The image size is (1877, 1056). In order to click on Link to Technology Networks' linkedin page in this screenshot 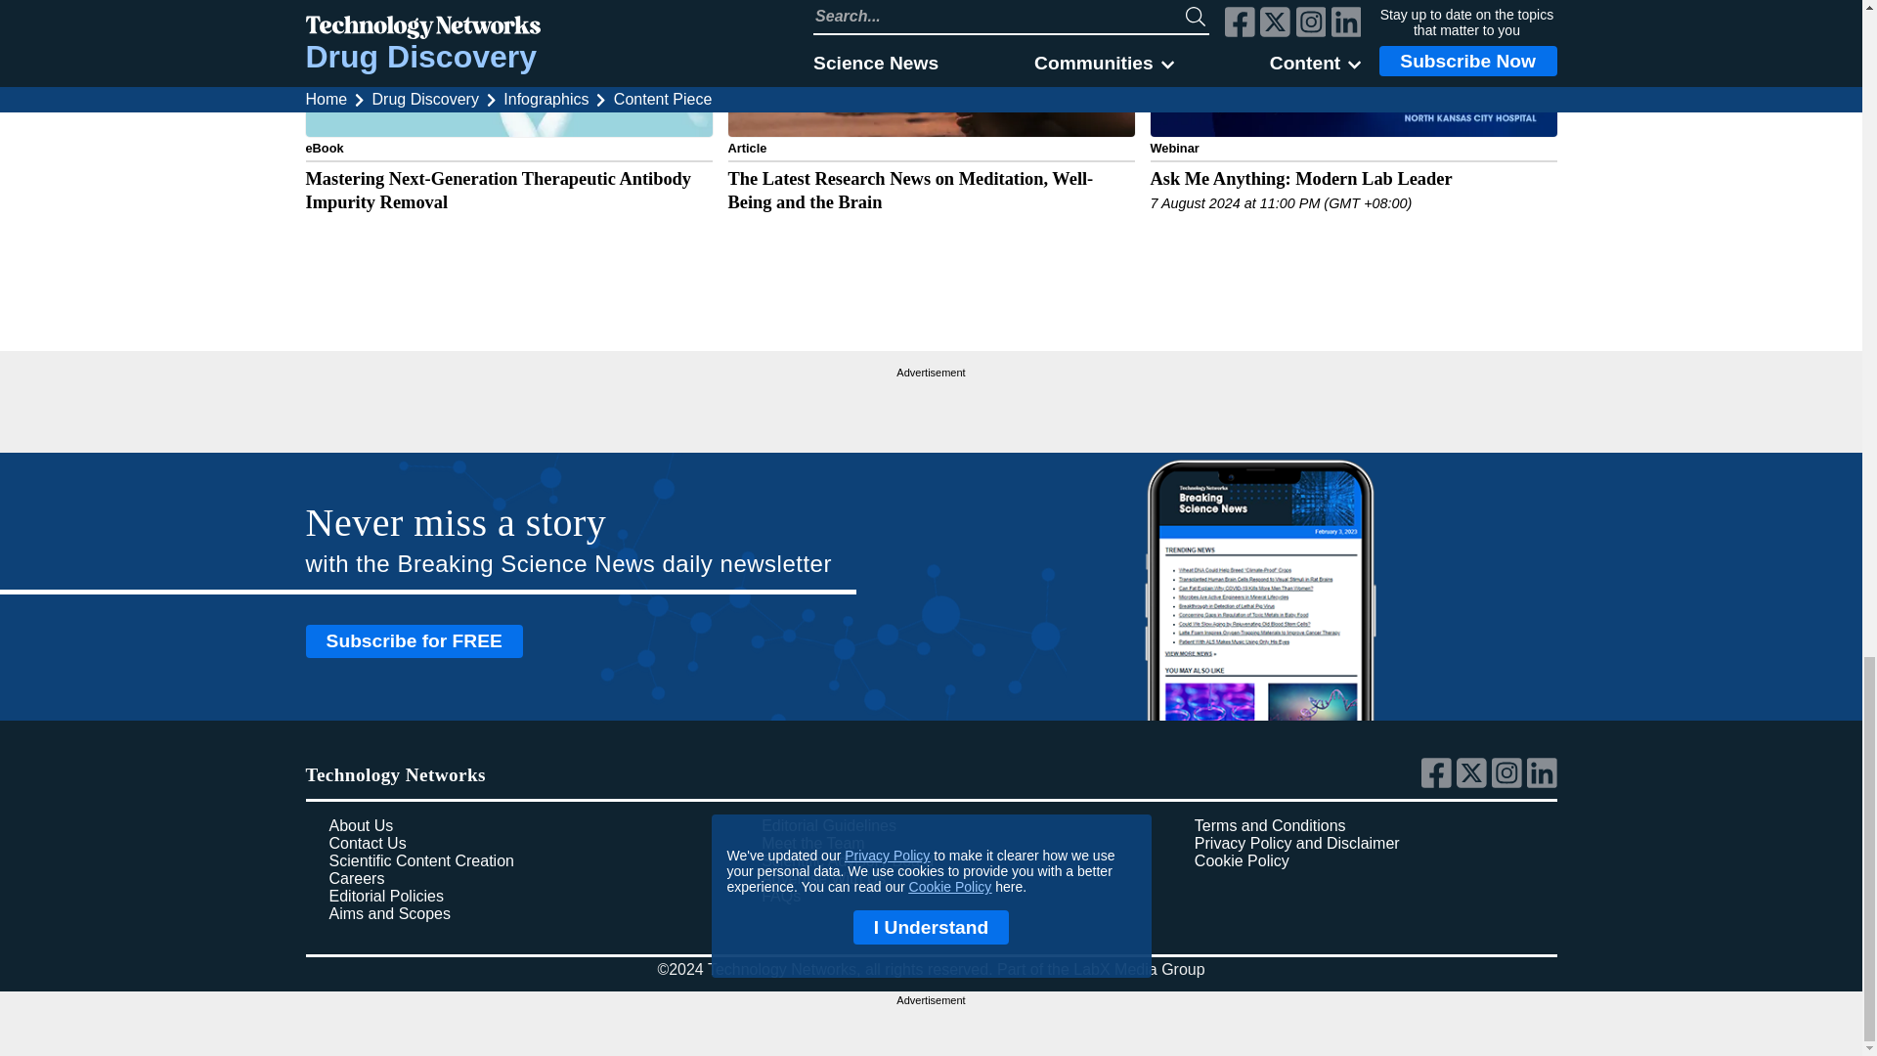, I will do `click(1543, 783)`.